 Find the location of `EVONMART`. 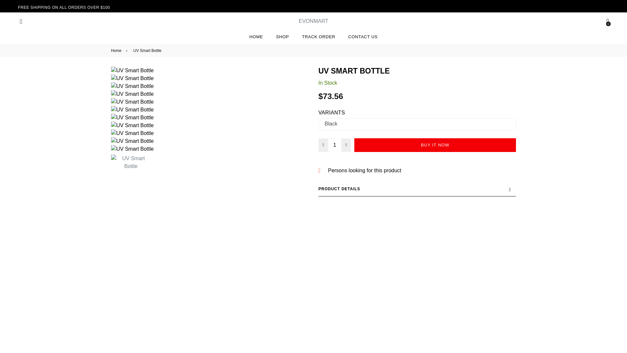

EVONMART is located at coordinates (313, 21).